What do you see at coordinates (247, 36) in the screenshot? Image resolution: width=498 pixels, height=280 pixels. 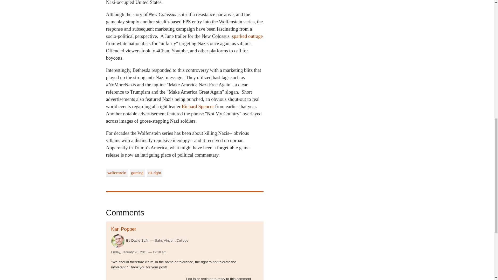 I see `sparked outrage` at bounding box center [247, 36].